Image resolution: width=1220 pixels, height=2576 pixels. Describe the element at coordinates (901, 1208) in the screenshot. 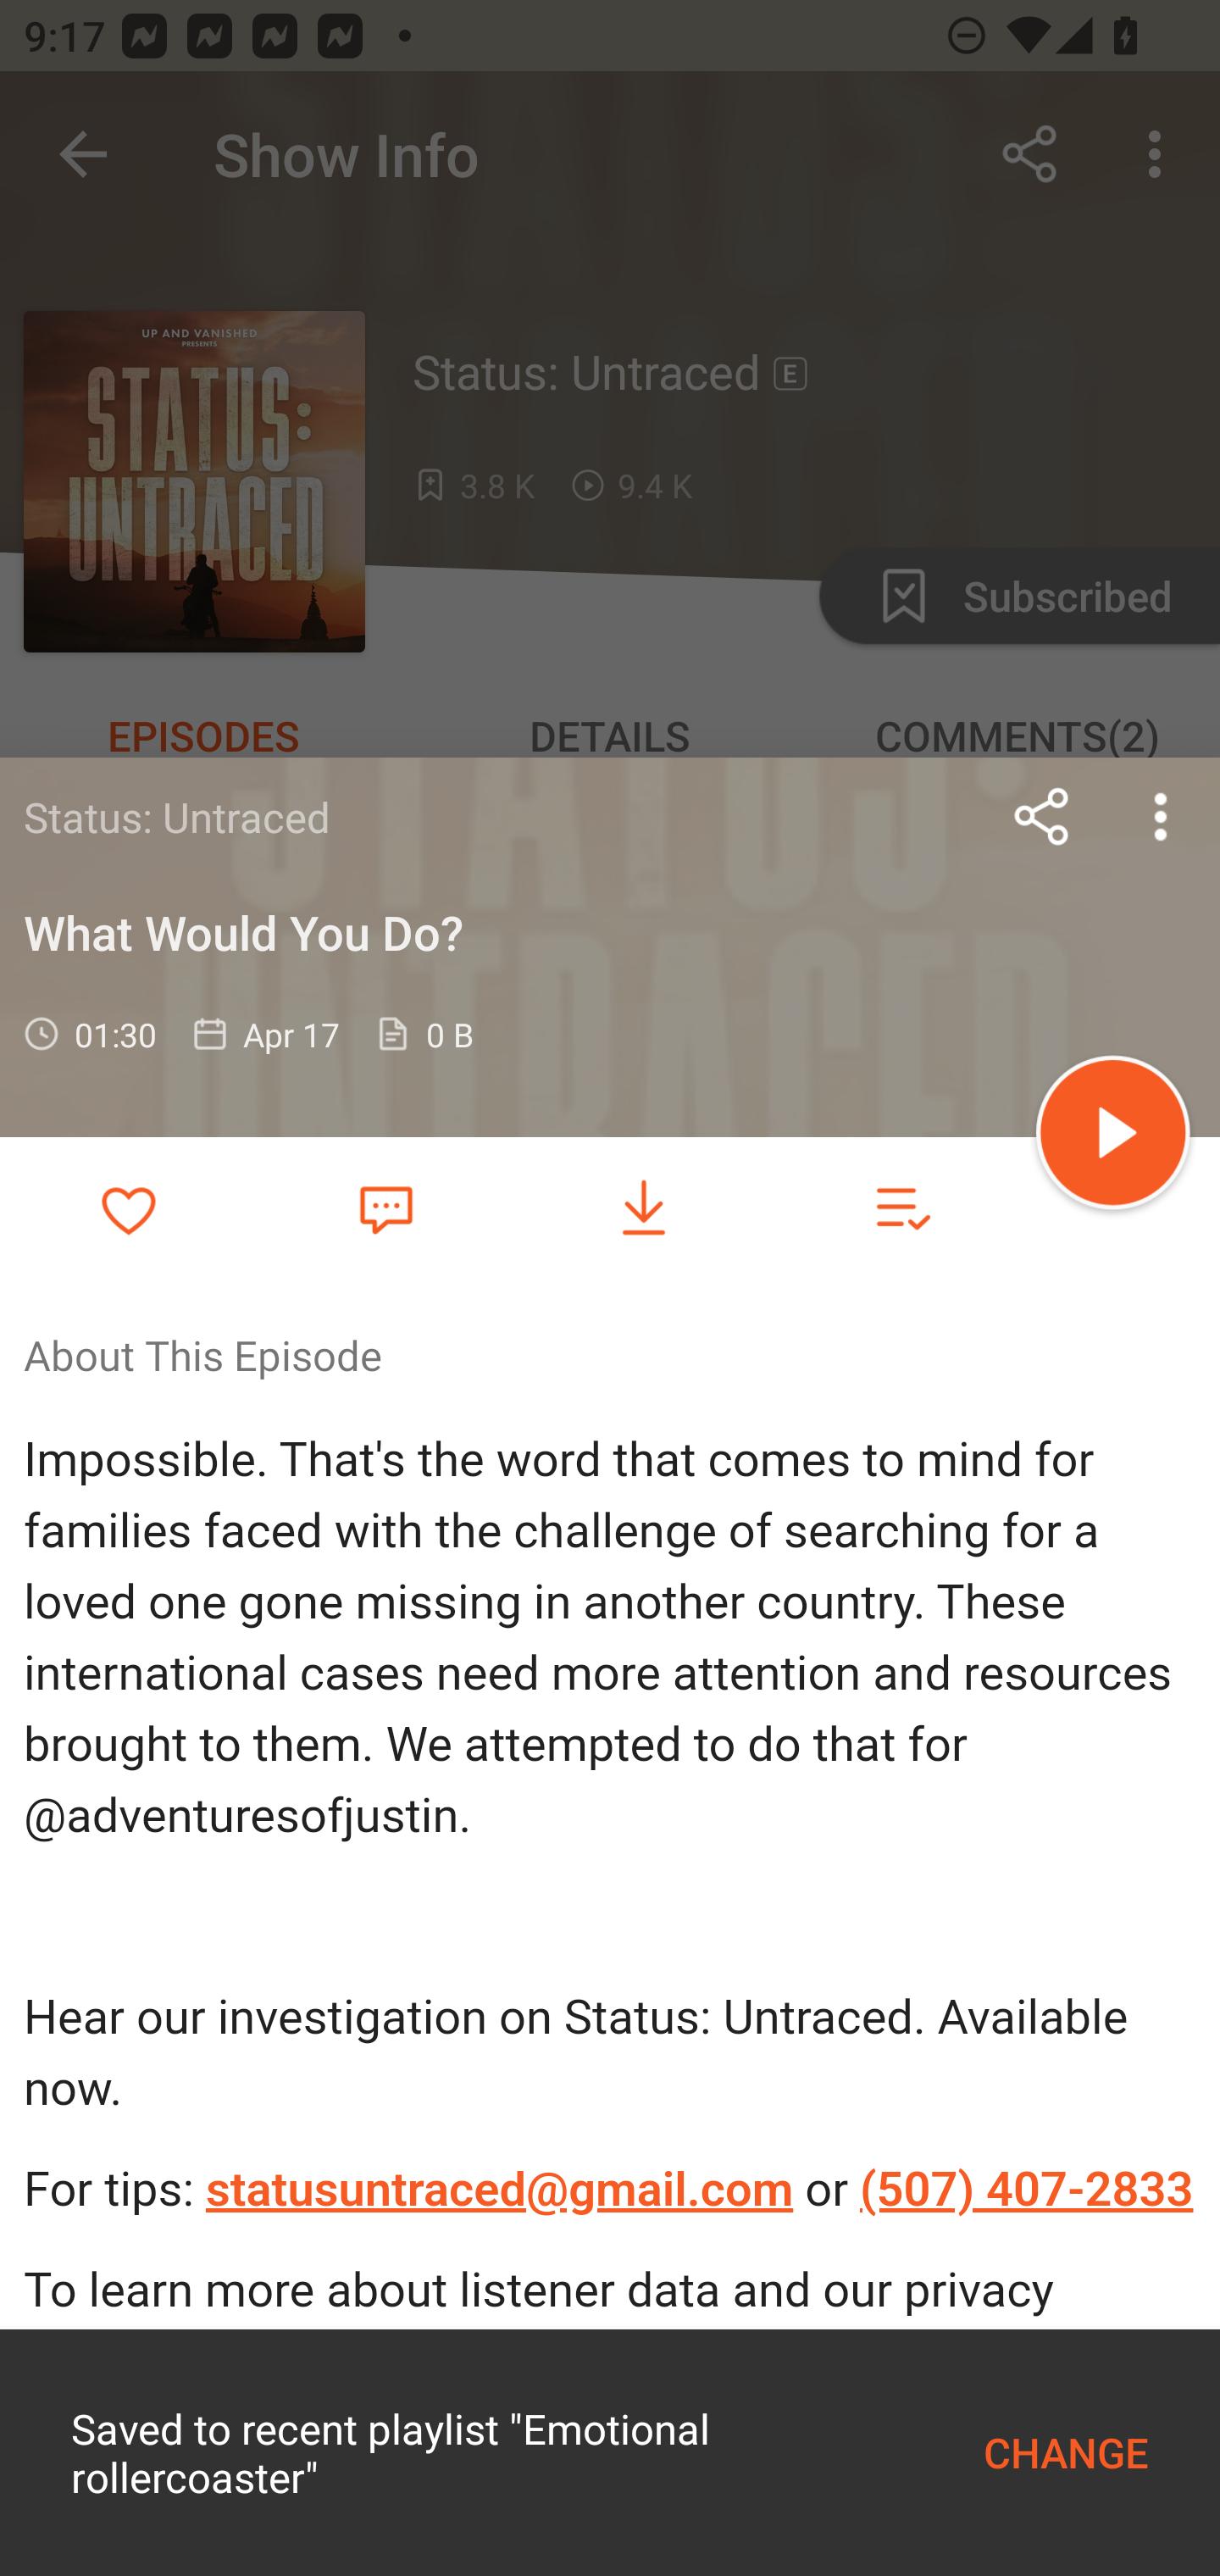

I see `Add to playlist` at that location.